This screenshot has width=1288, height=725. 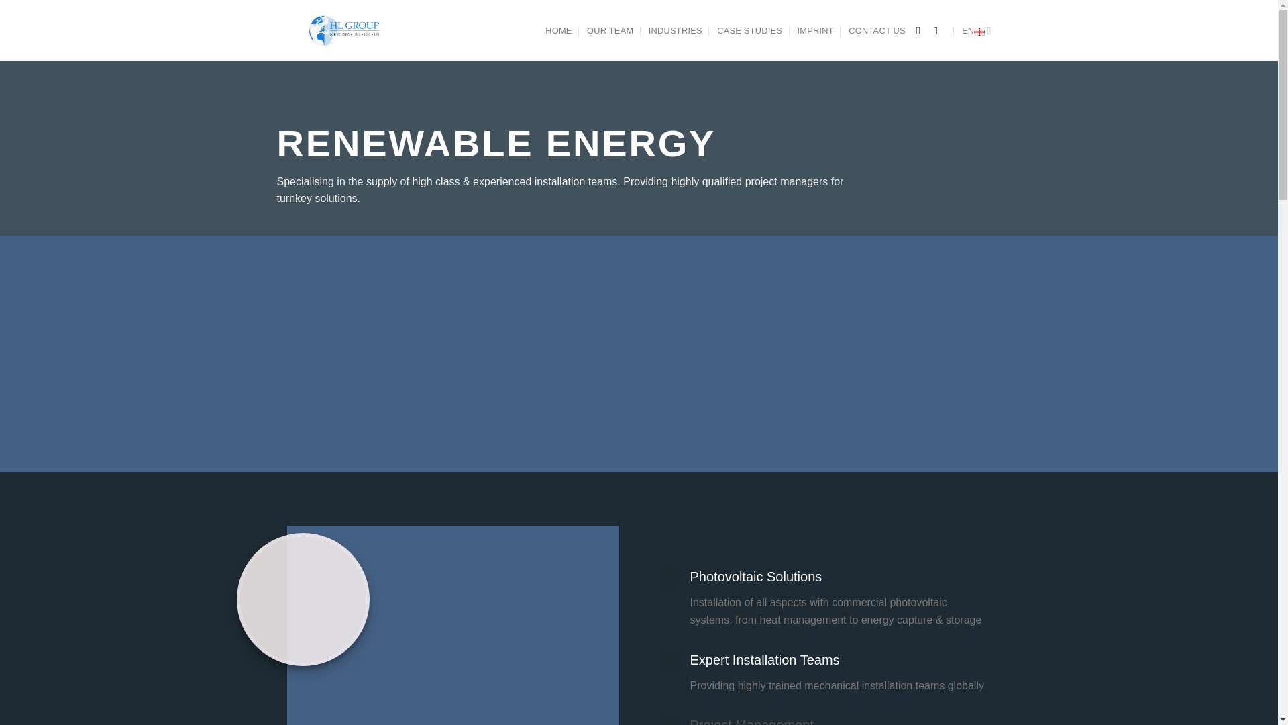 I want to click on EN, so click(x=977, y=30).